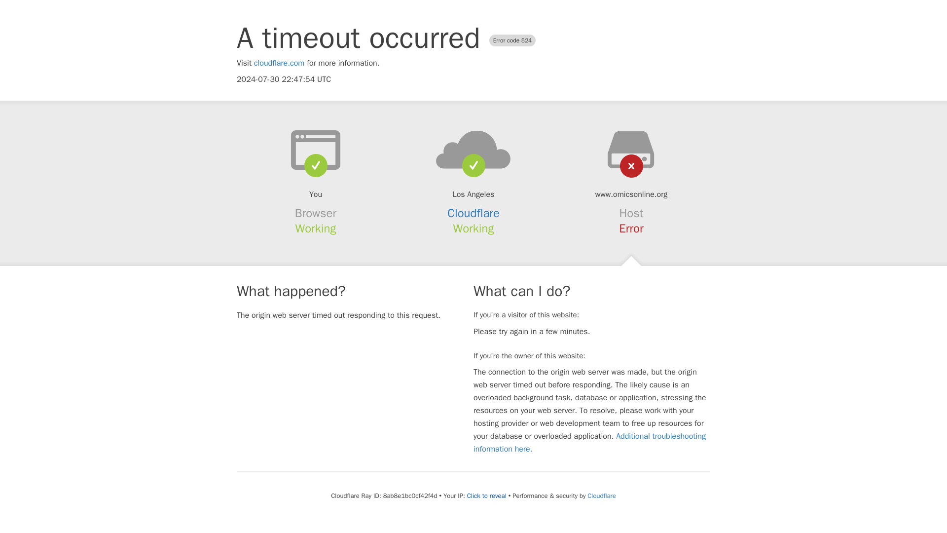  I want to click on Cloudflare, so click(601, 495).